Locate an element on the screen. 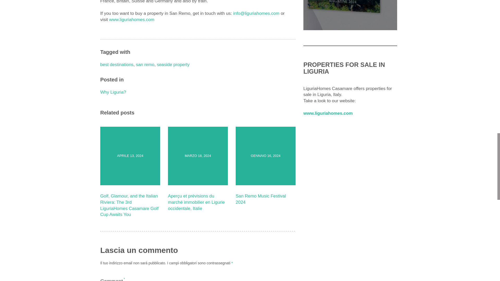 The image size is (500, 281). www.liguriahomes.com is located at coordinates (132, 20).